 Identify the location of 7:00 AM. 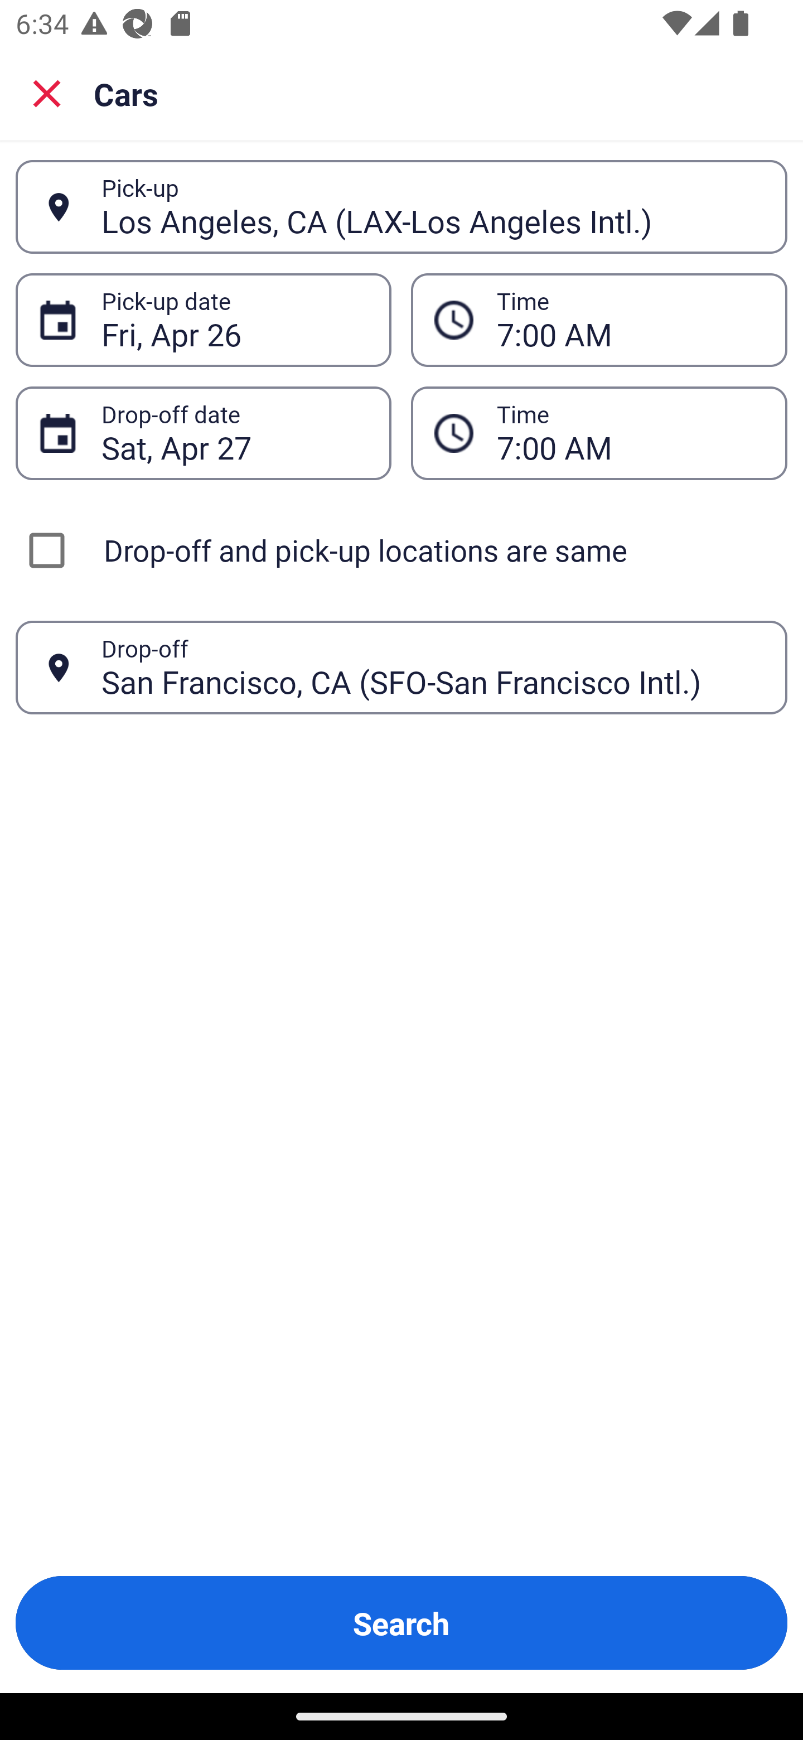
(599, 320).